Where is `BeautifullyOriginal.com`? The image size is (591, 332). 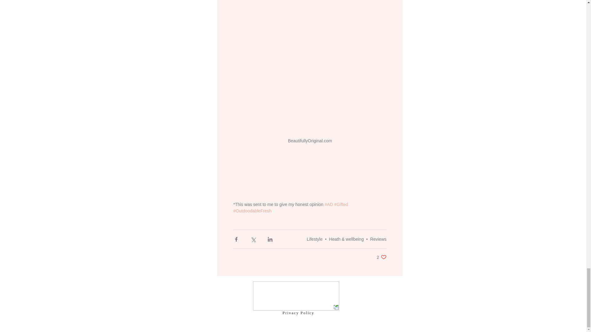
BeautifullyOriginal.com is located at coordinates (382, 257).